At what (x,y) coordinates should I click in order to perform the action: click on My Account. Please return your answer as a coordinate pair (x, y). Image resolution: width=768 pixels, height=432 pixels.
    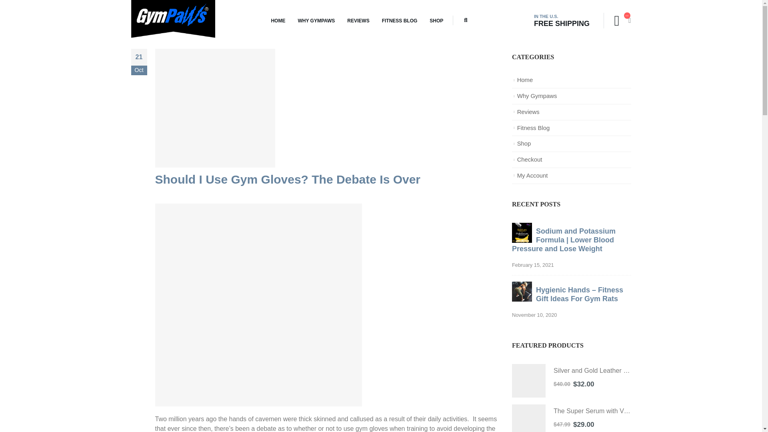
    Looking at the image, I should click on (532, 175).